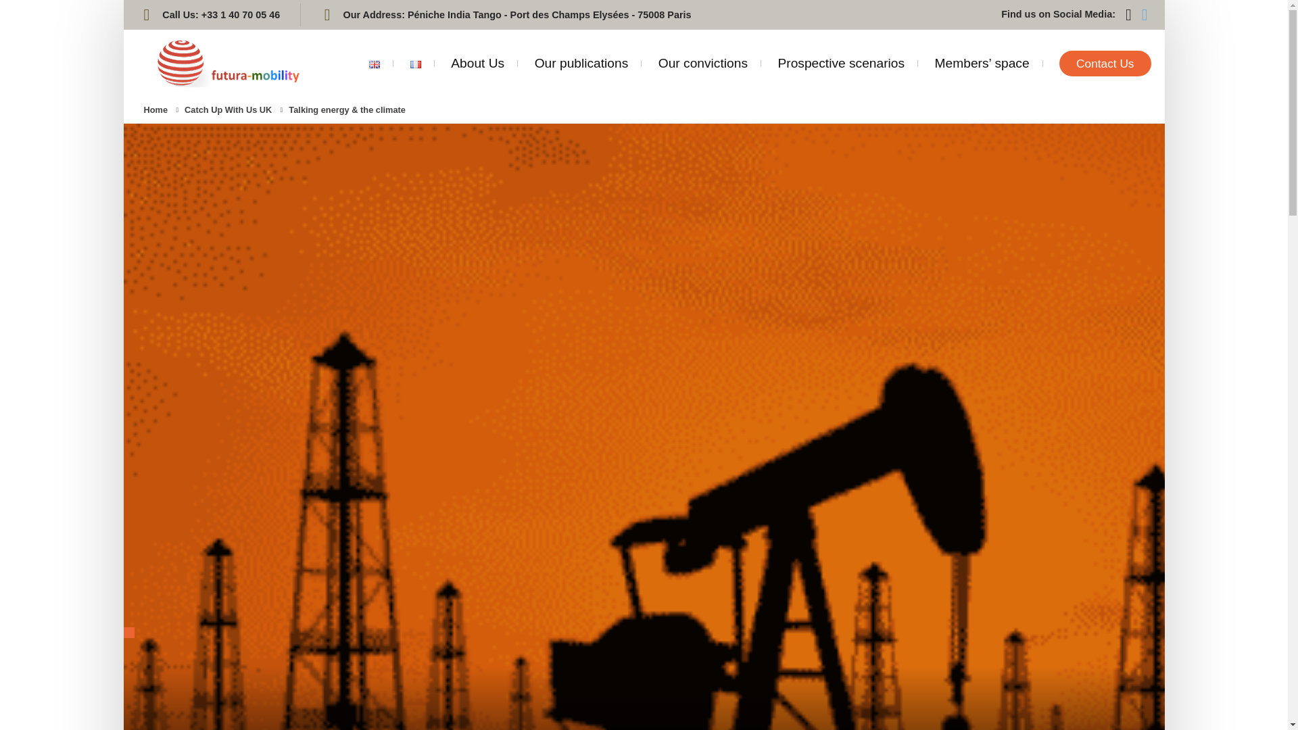  Describe the element at coordinates (702, 53) in the screenshot. I see `Our convictions` at that location.